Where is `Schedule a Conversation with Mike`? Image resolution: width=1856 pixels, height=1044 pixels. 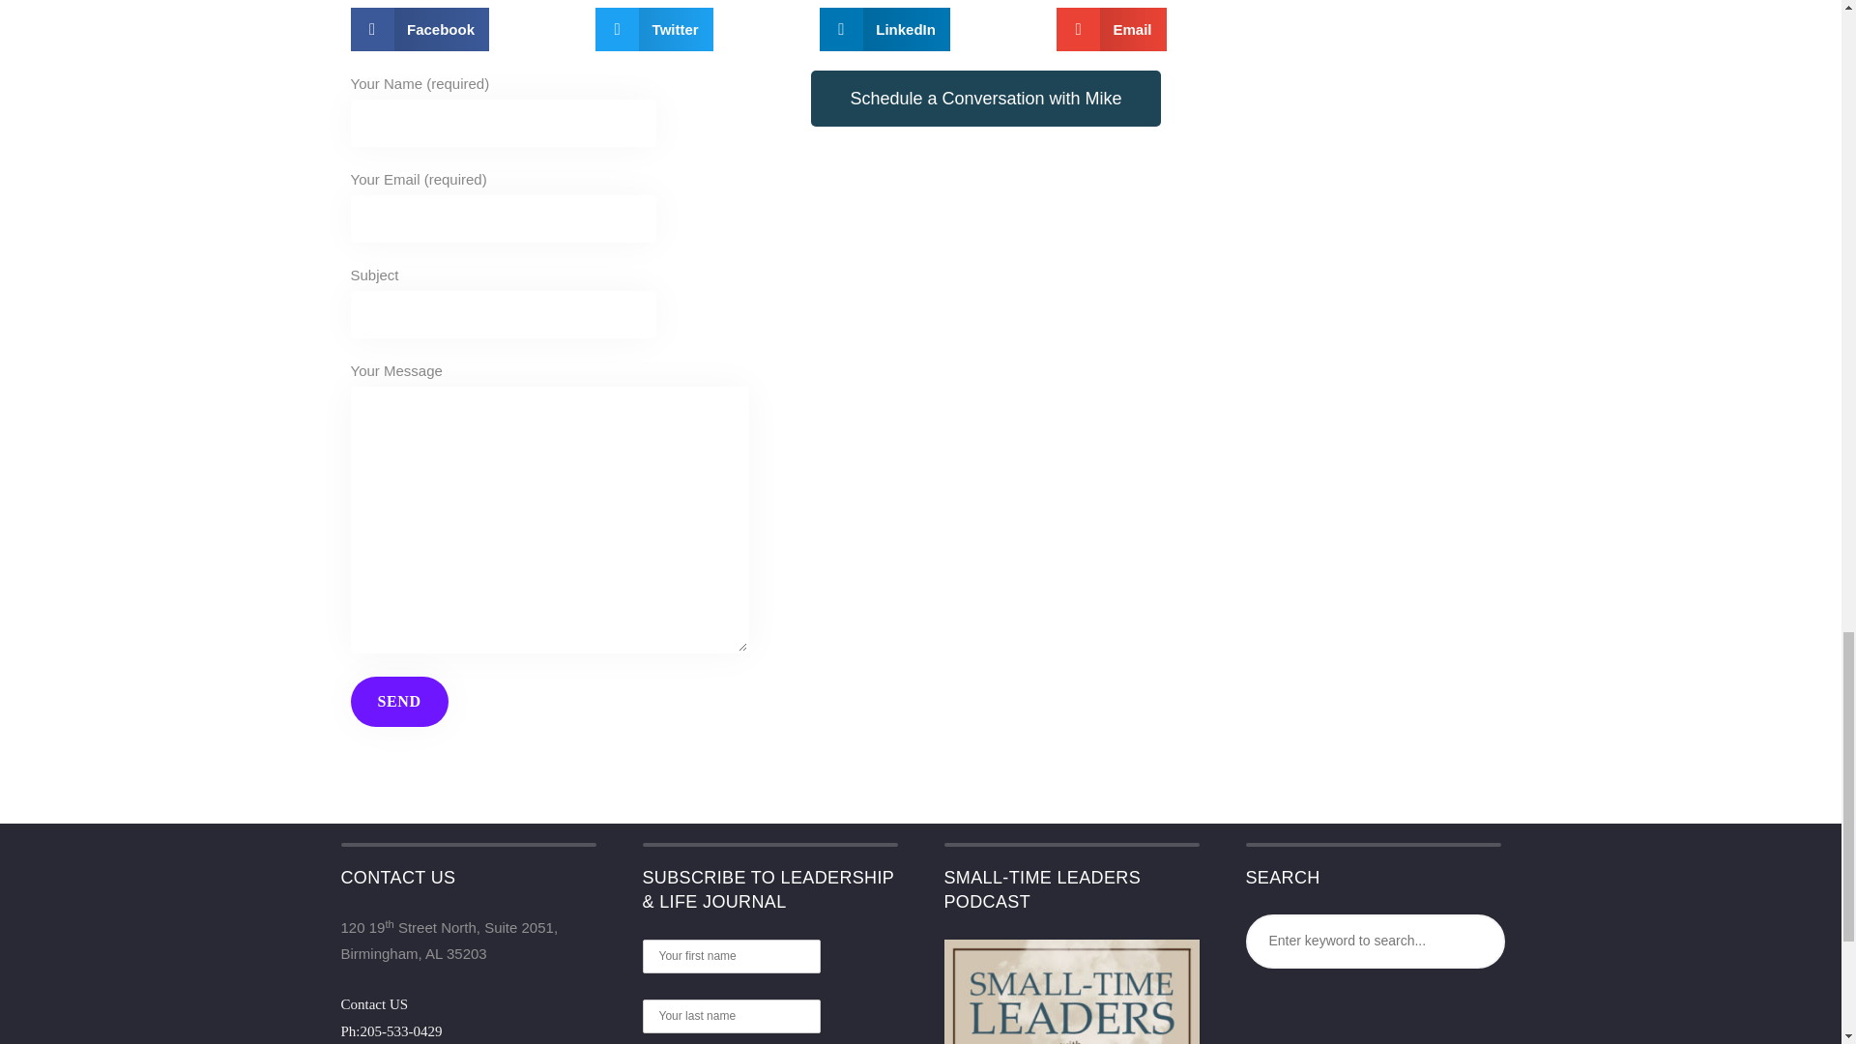 Schedule a Conversation with Mike is located at coordinates (986, 99).